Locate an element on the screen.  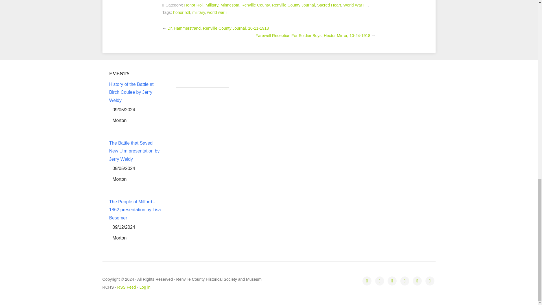
Dr. Hammerstrand, Renville County Journal, 10-11-1918 is located at coordinates (218, 28).